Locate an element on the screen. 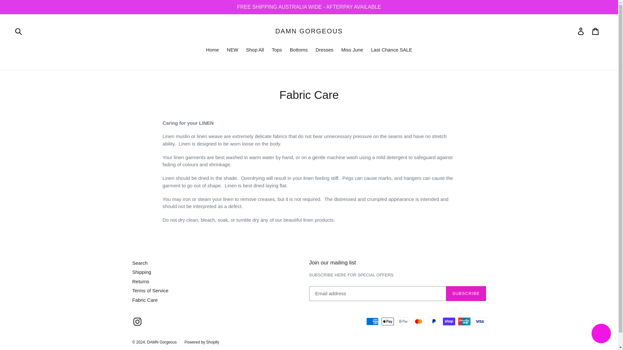 This screenshot has width=623, height=350. Shop All is located at coordinates (255, 50).